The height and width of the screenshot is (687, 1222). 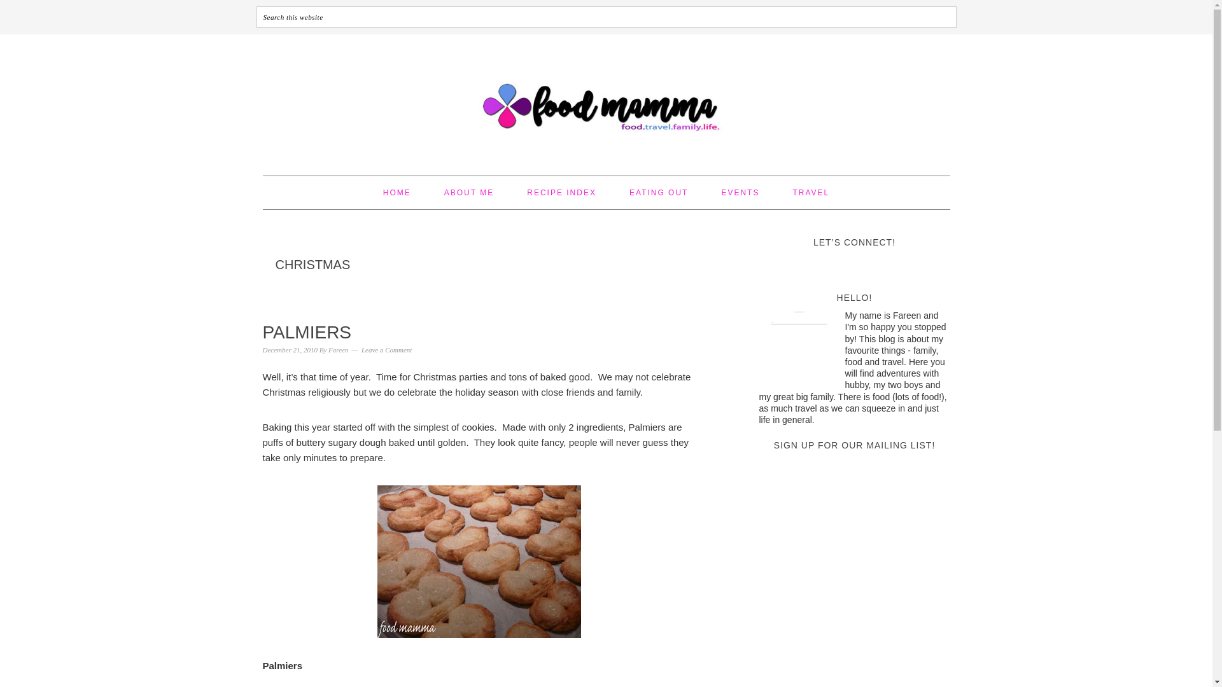 I want to click on Fareen, so click(x=339, y=350).